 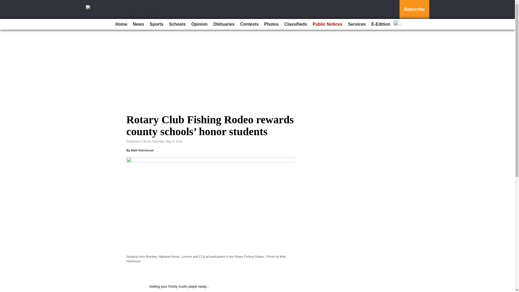 I want to click on Schools, so click(x=177, y=24).